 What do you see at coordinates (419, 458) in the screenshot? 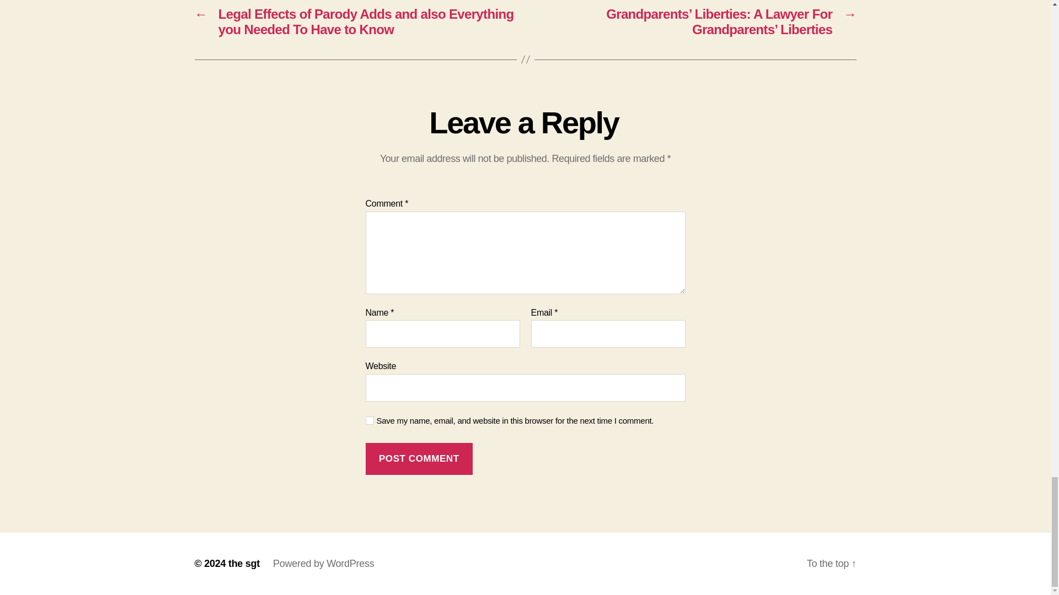
I see `Post Comment` at bounding box center [419, 458].